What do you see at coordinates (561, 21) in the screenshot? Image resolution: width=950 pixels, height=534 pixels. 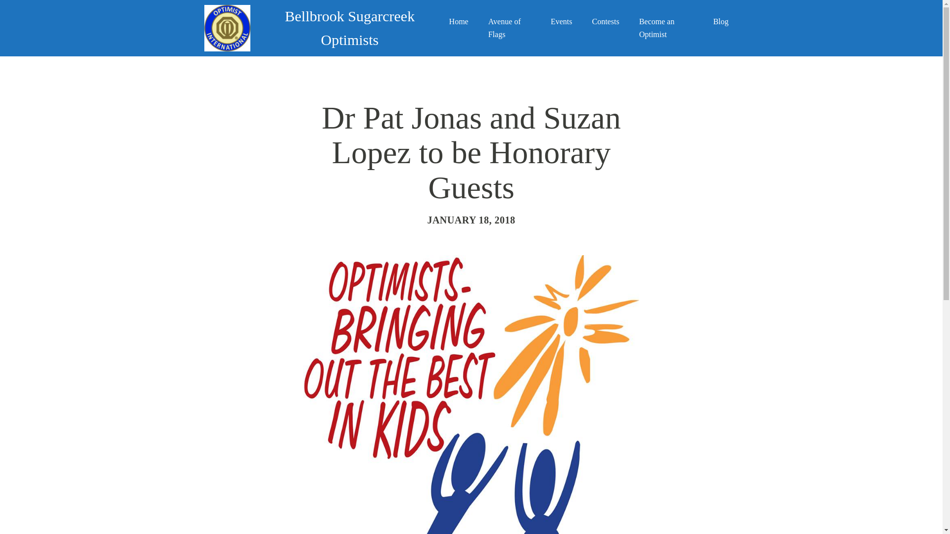 I see `Events` at bounding box center [561, 21].